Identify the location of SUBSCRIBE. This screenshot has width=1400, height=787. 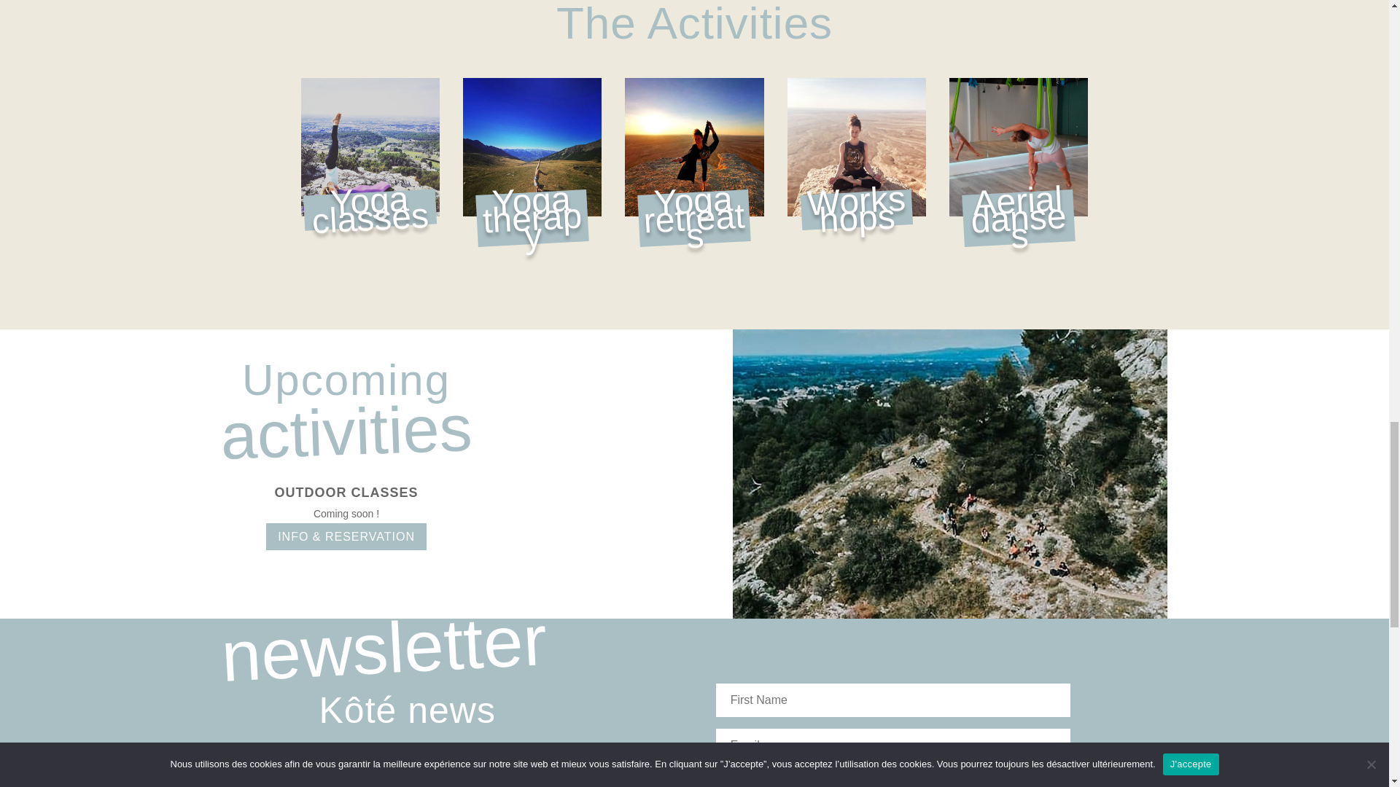
(892, 780).